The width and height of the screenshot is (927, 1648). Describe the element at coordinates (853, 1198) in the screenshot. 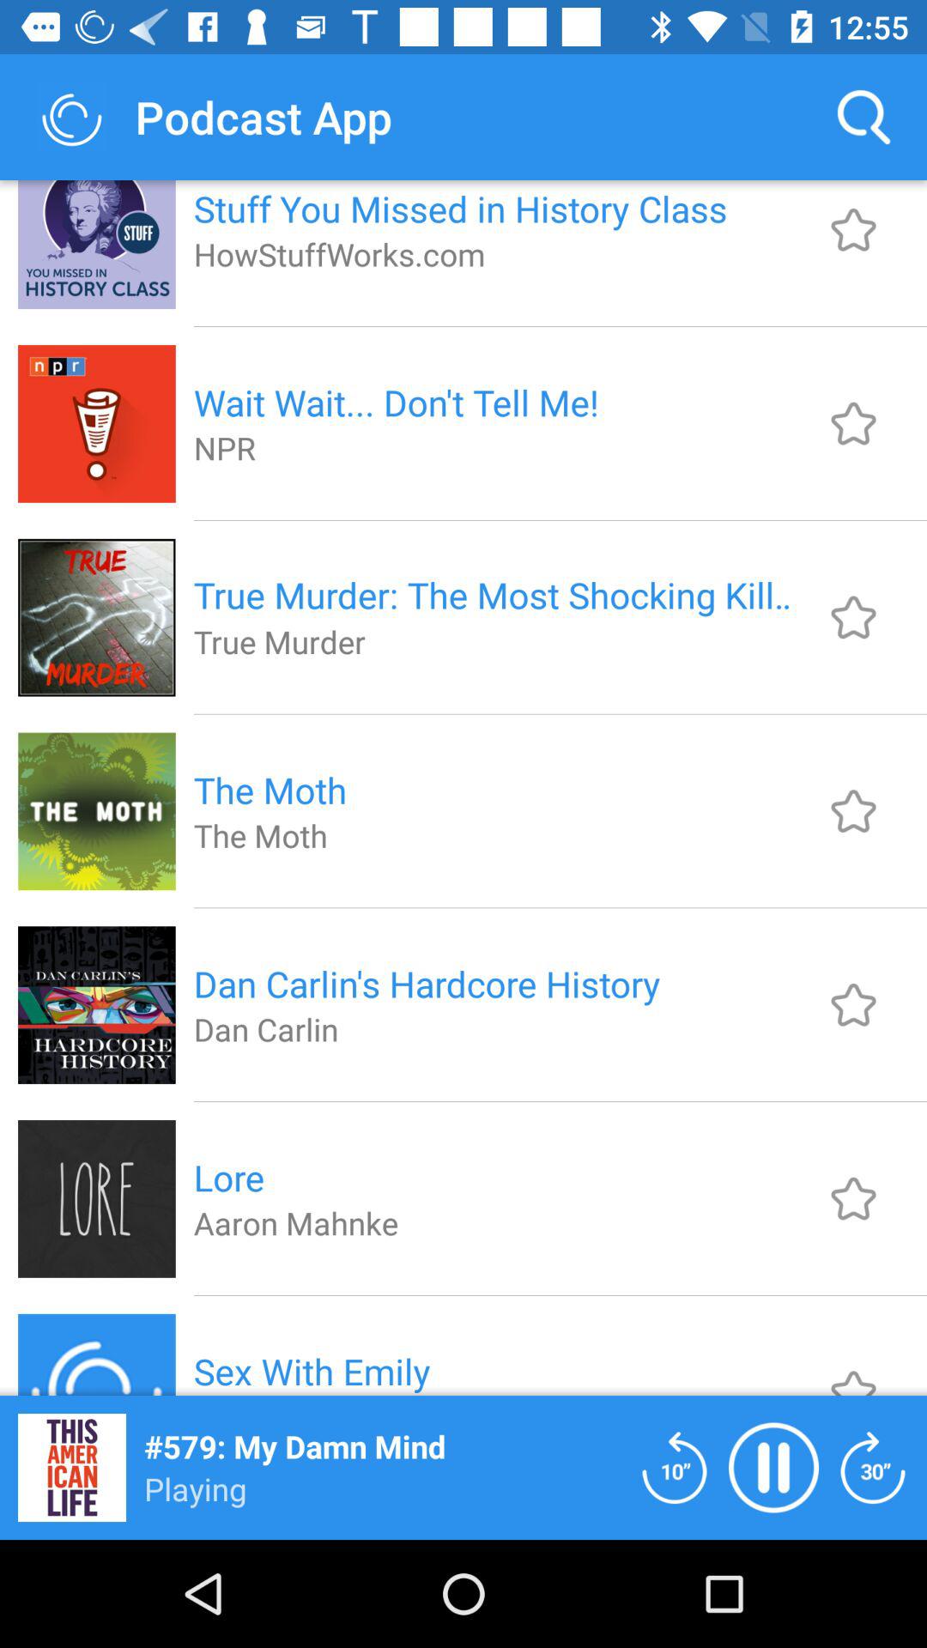

I see `favorite image` at that location.